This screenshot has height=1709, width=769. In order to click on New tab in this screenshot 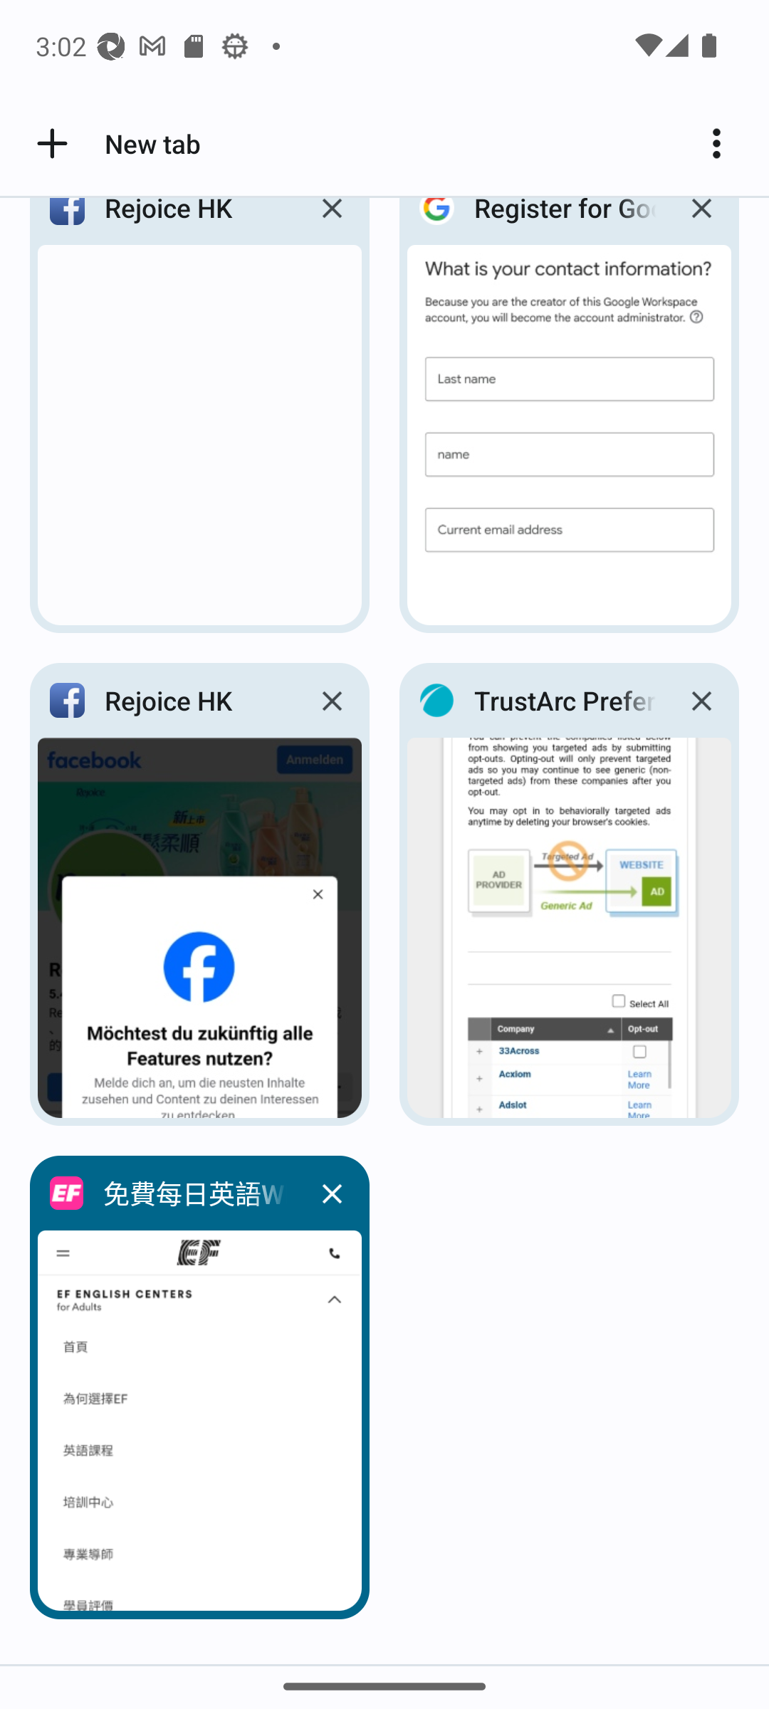, I will do `click(115, 144)`.